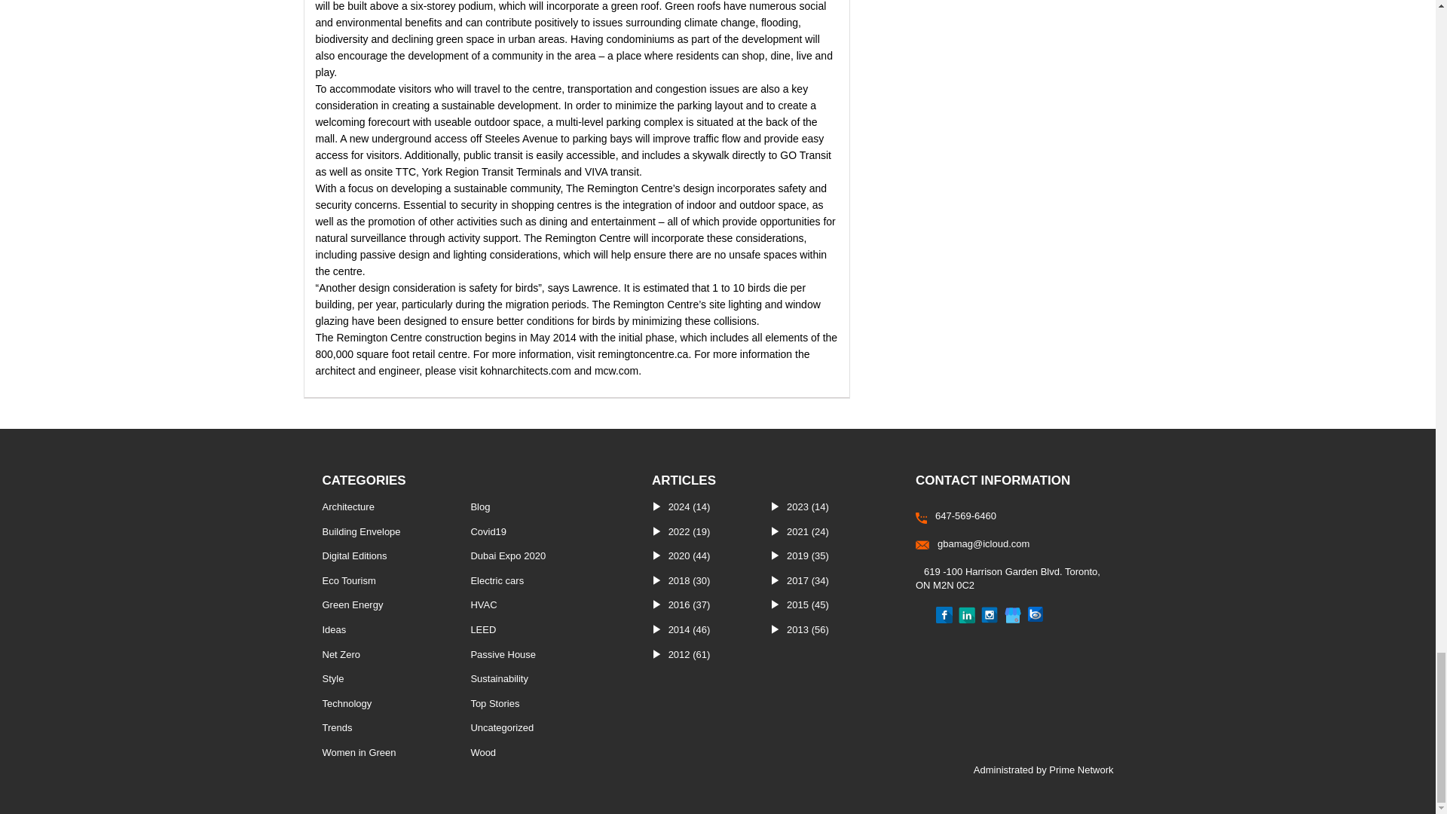 This screenshot has width=1447, height=814. I want to click on Covid19, so click(488, 531).